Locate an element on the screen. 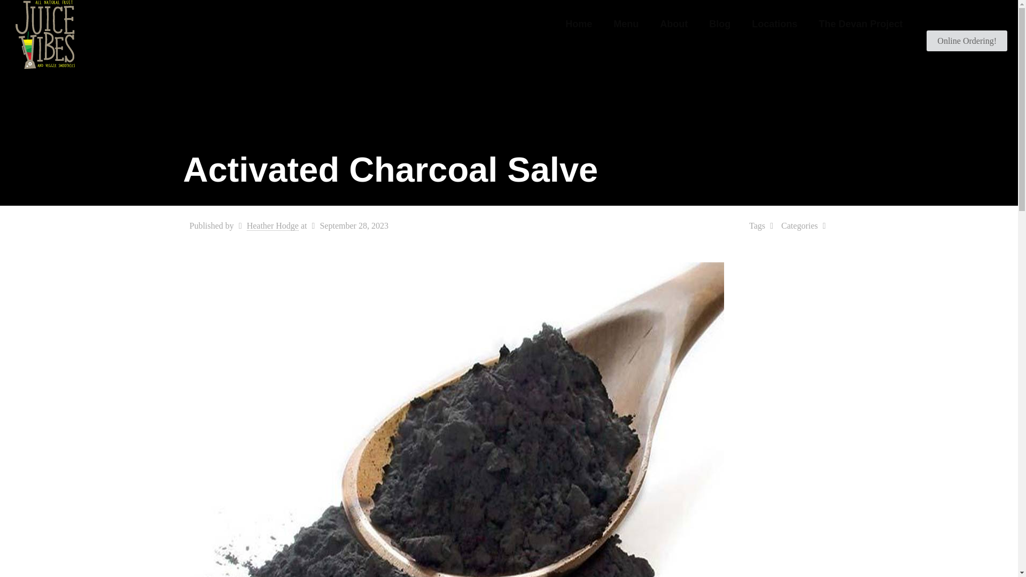 Image resolution: width=1026 pixels, height=577 pixels. Blog is located at coordinates (719, 24).